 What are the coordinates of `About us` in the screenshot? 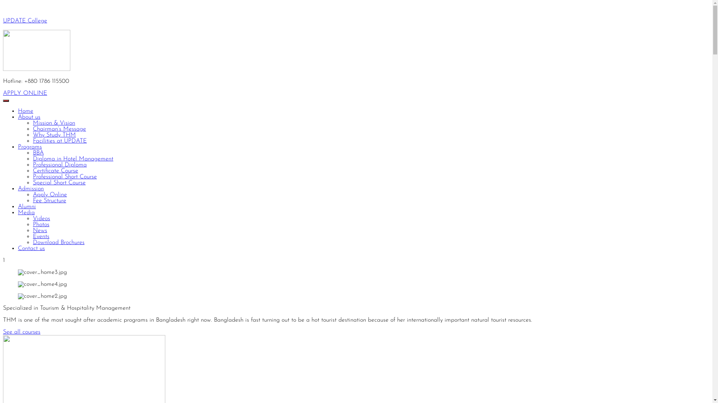 It's located at (29, 117).